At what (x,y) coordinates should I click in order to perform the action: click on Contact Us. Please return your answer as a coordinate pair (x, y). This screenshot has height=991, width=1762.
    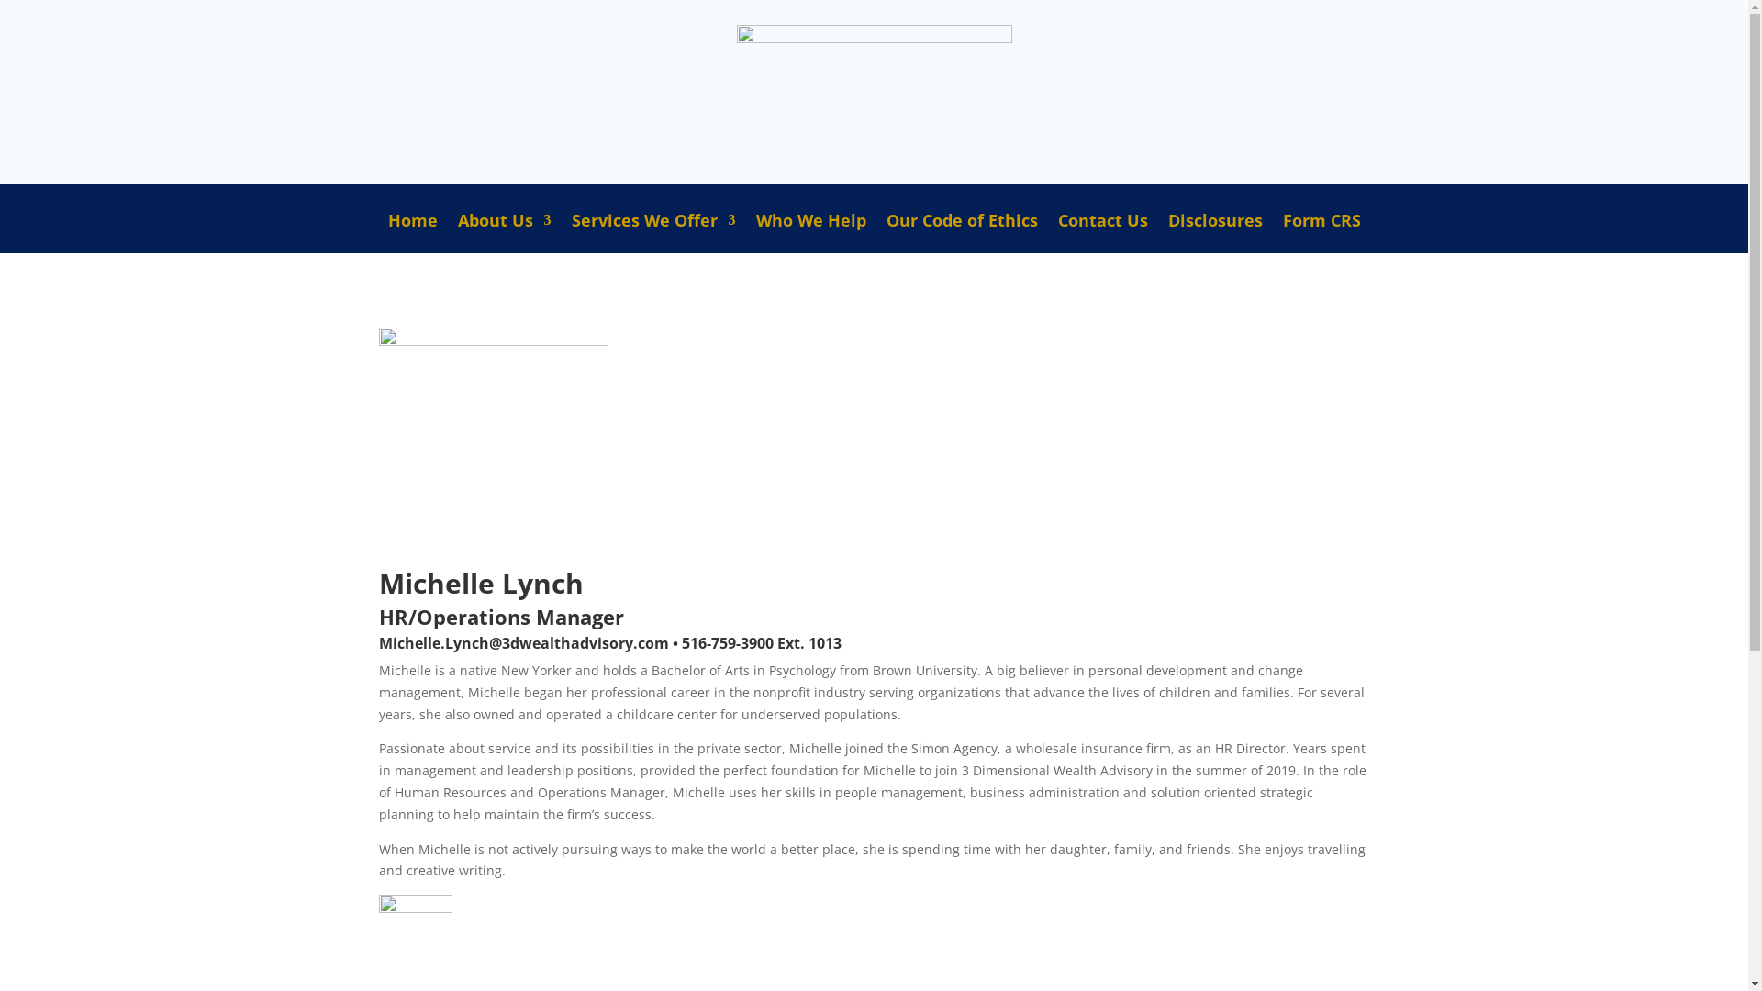
    Looking at the image, I should click on (1102, 233).